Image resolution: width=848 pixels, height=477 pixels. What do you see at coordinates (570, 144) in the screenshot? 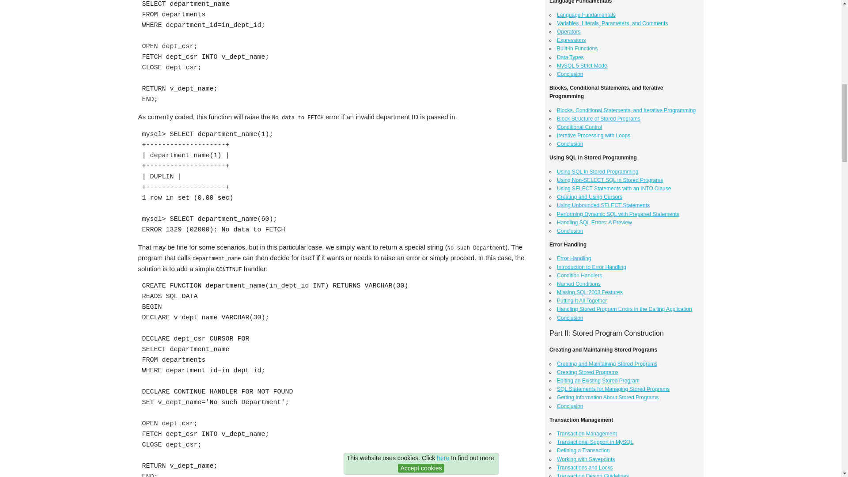
I see `Conclusion` at bounding box center [570, 144].